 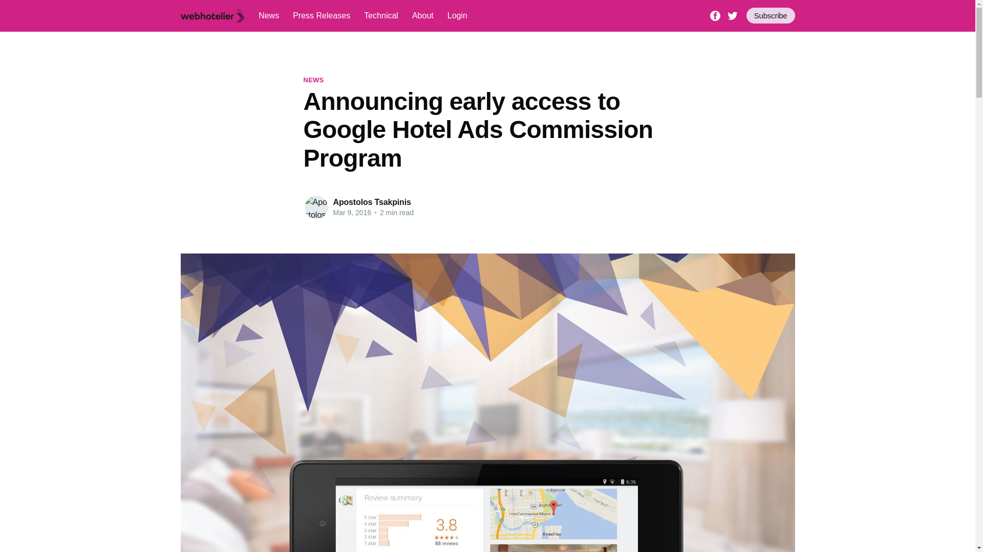 What do you see at coordinates (322, 15) in the screenshot?
I see `Press Releases` at bounding box center [322, 15].